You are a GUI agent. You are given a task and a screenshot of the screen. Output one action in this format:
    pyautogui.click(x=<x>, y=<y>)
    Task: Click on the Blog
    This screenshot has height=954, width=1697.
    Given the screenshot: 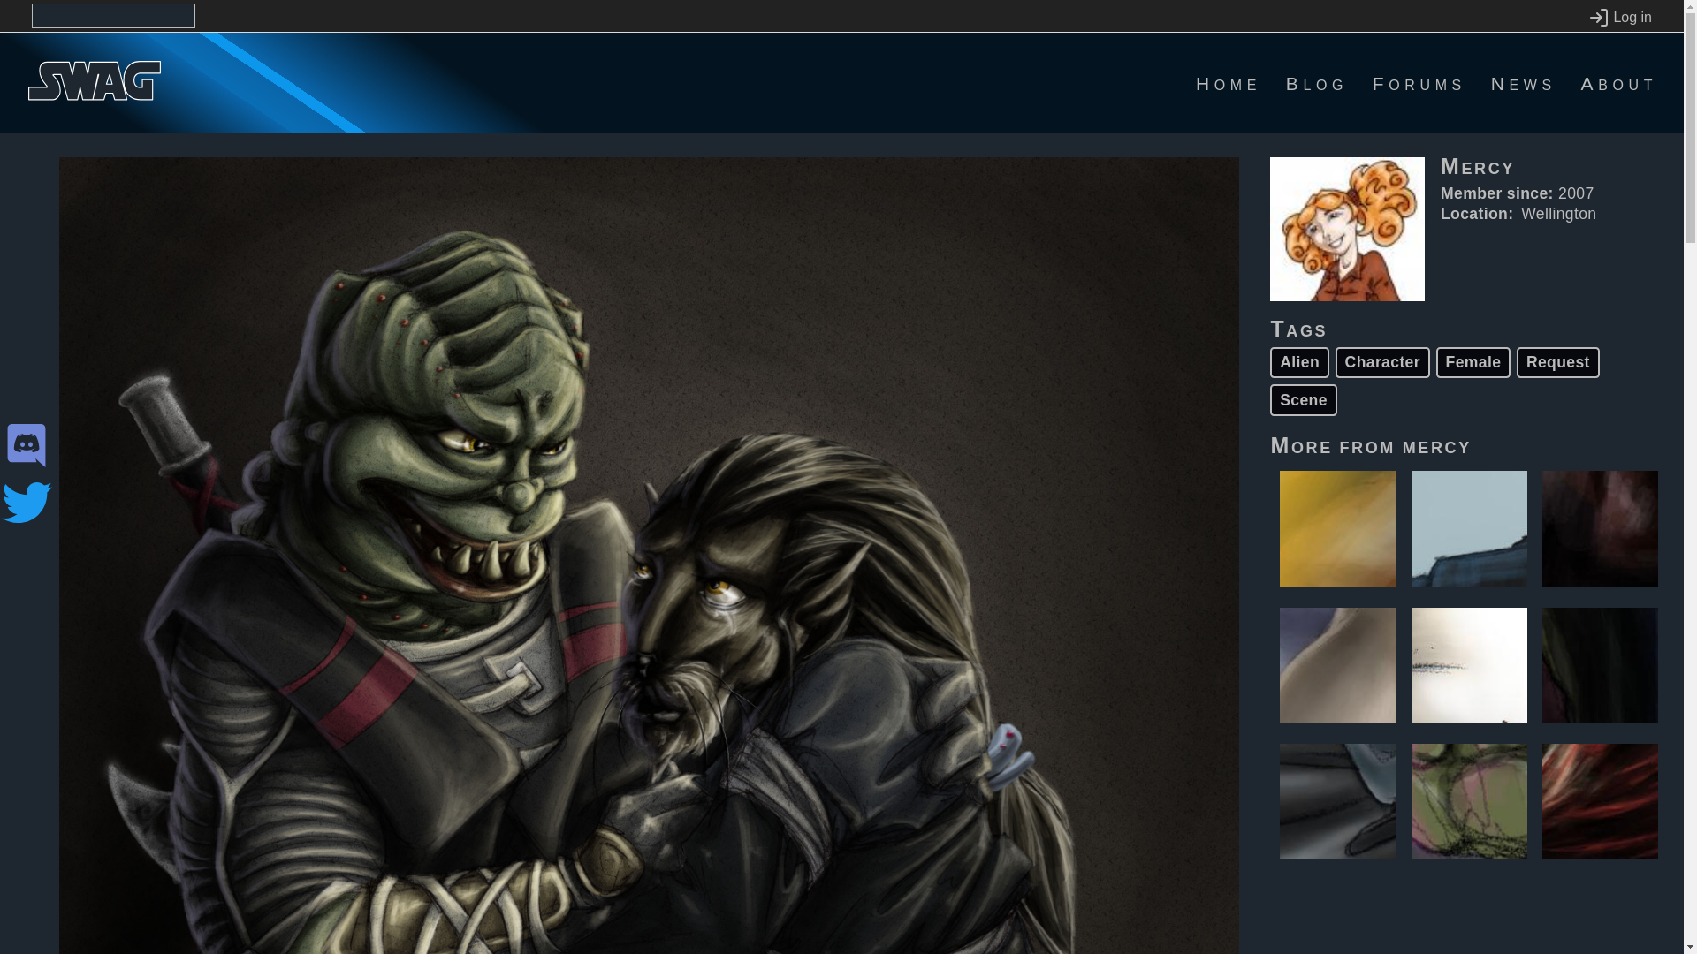 What is the action you would take?
    pyautogui.click(x=1317, y=83)
    